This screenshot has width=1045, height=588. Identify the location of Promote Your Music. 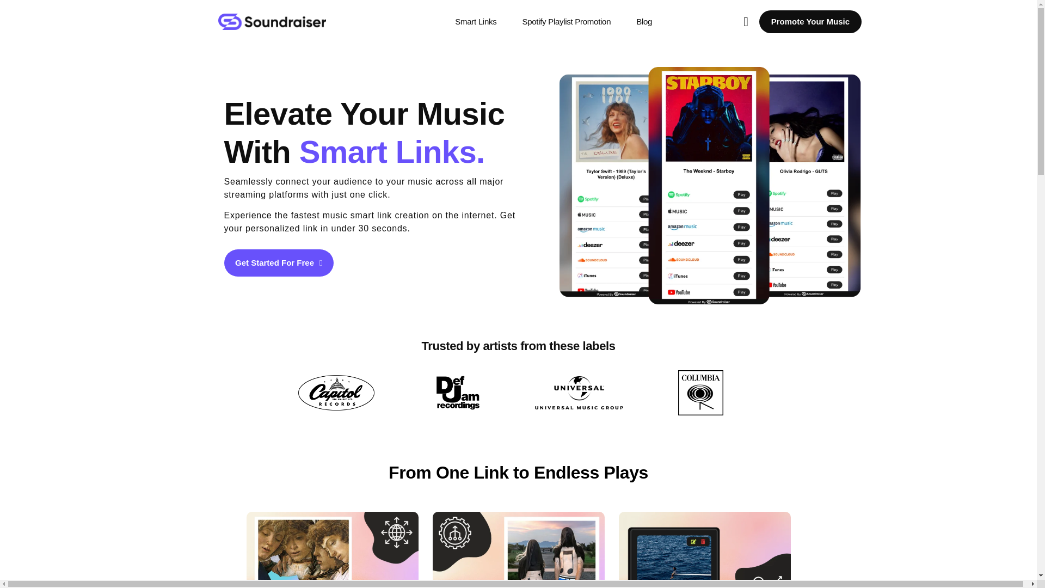
(810, 22).